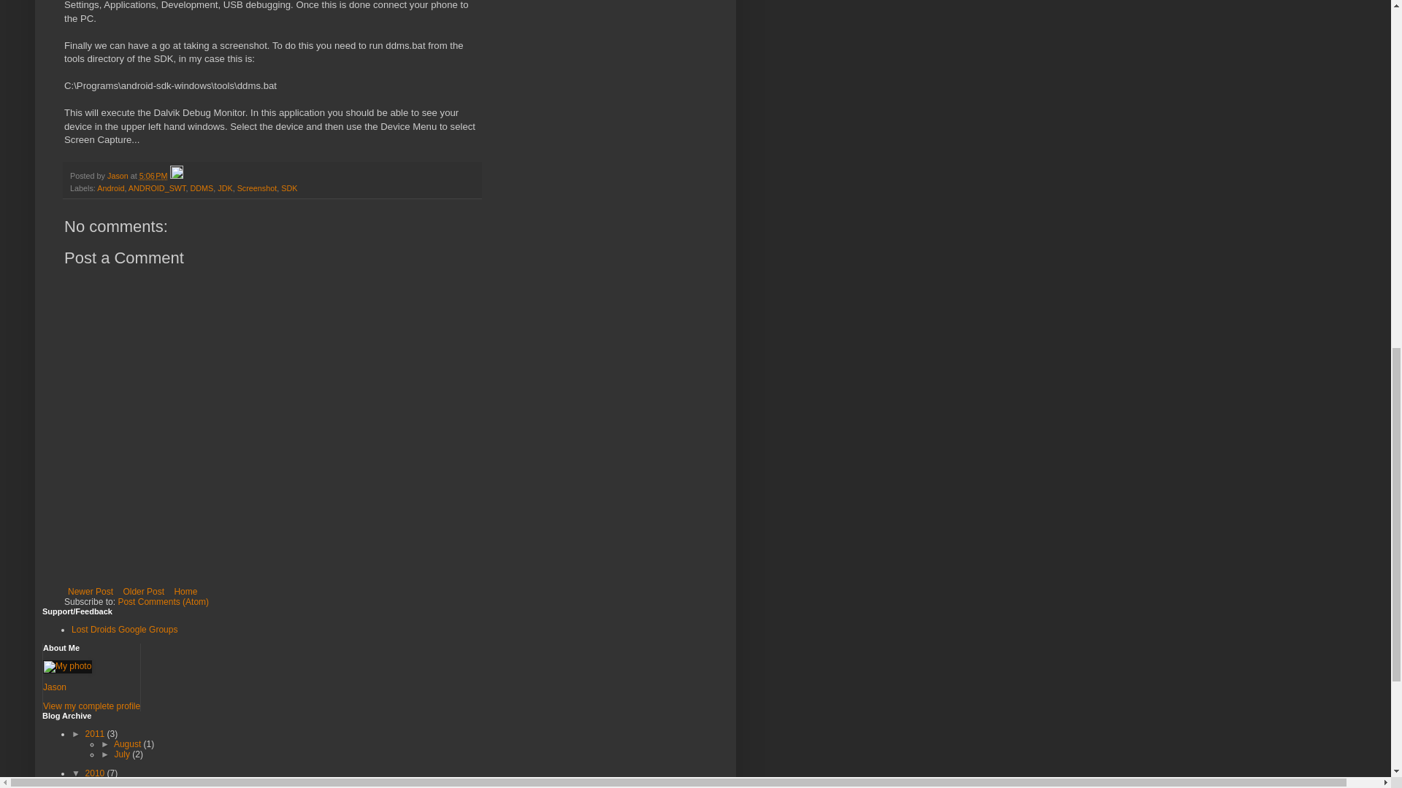 Image resolution: width=1402 pixels, height=788 pixels. I want to click on permanent link, so click(153, 176).